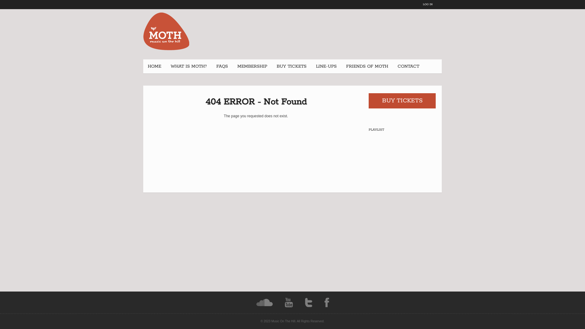 This screenshot has width=585, height=329. Describe the element at coordinates (367, 66) in the screenshot. I see `FRIENDS OF MOTH` at that location.